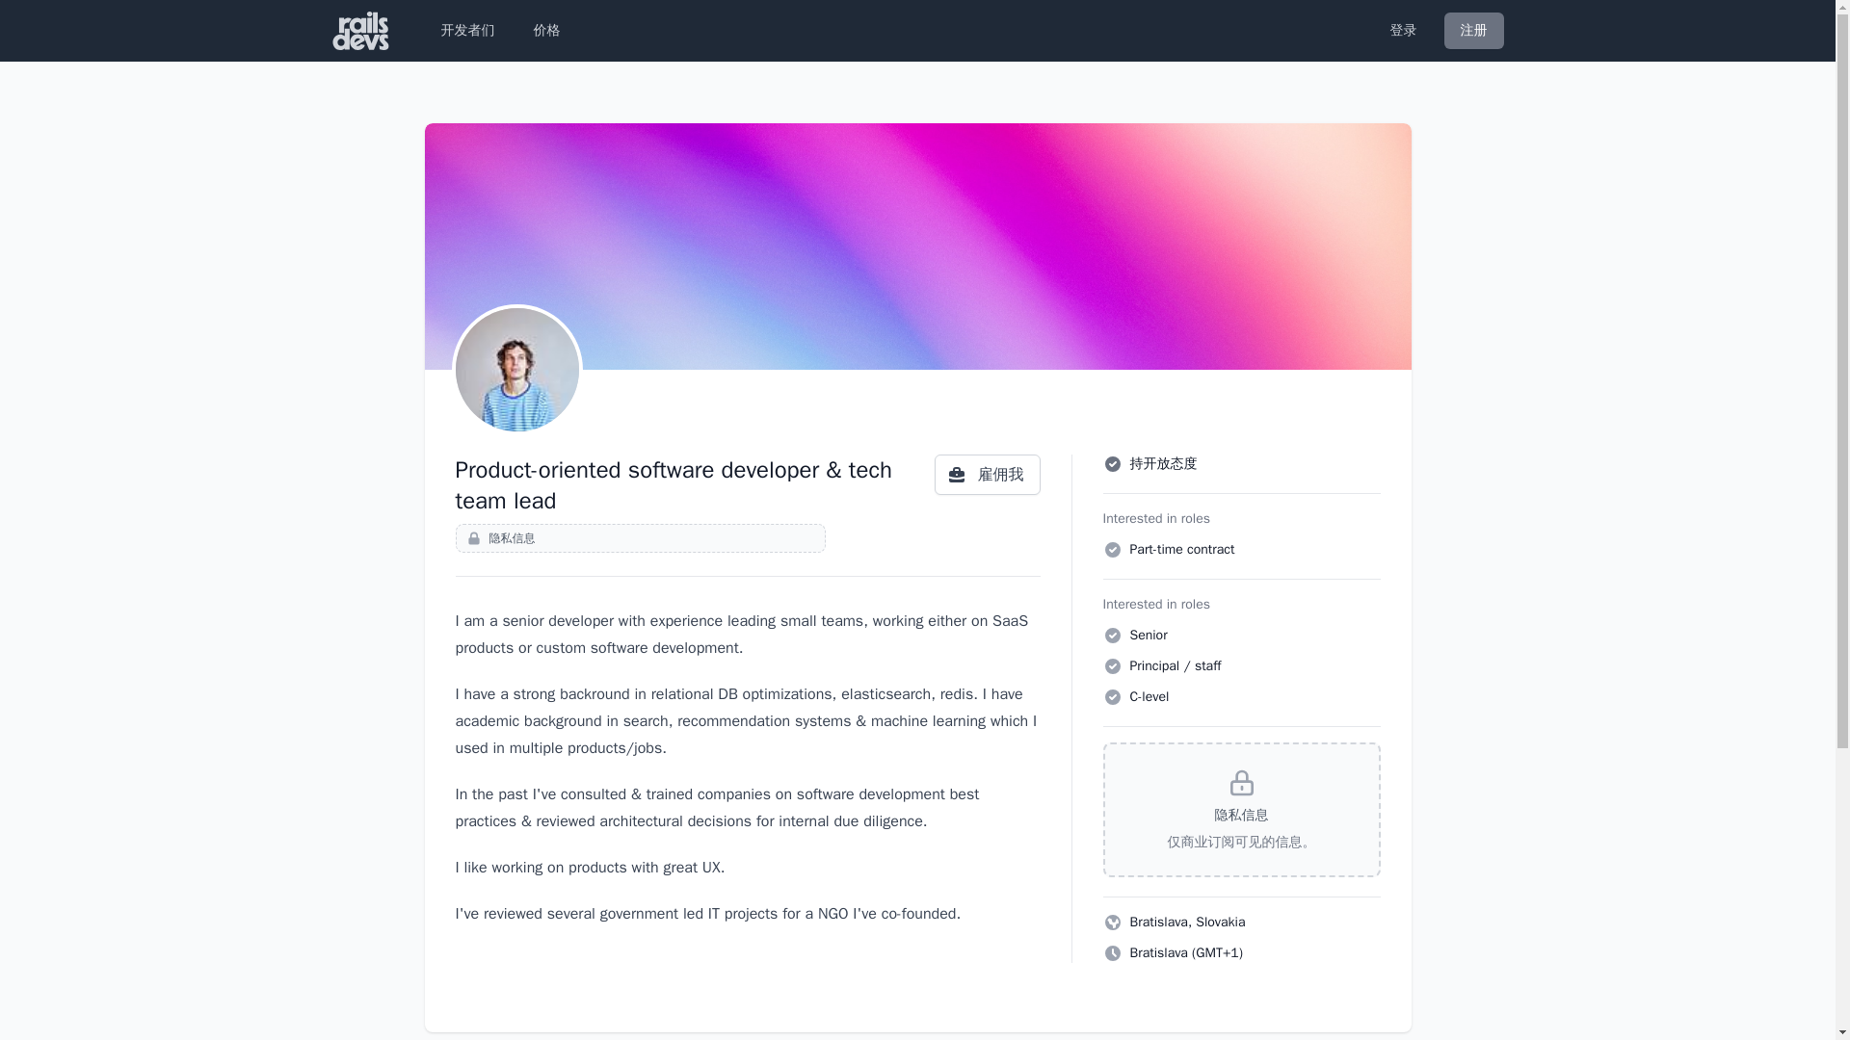  What do you see at coordinates (1112, 464) in the screenshot?
I see `Check Circle` at bounding box center [1112, 464].